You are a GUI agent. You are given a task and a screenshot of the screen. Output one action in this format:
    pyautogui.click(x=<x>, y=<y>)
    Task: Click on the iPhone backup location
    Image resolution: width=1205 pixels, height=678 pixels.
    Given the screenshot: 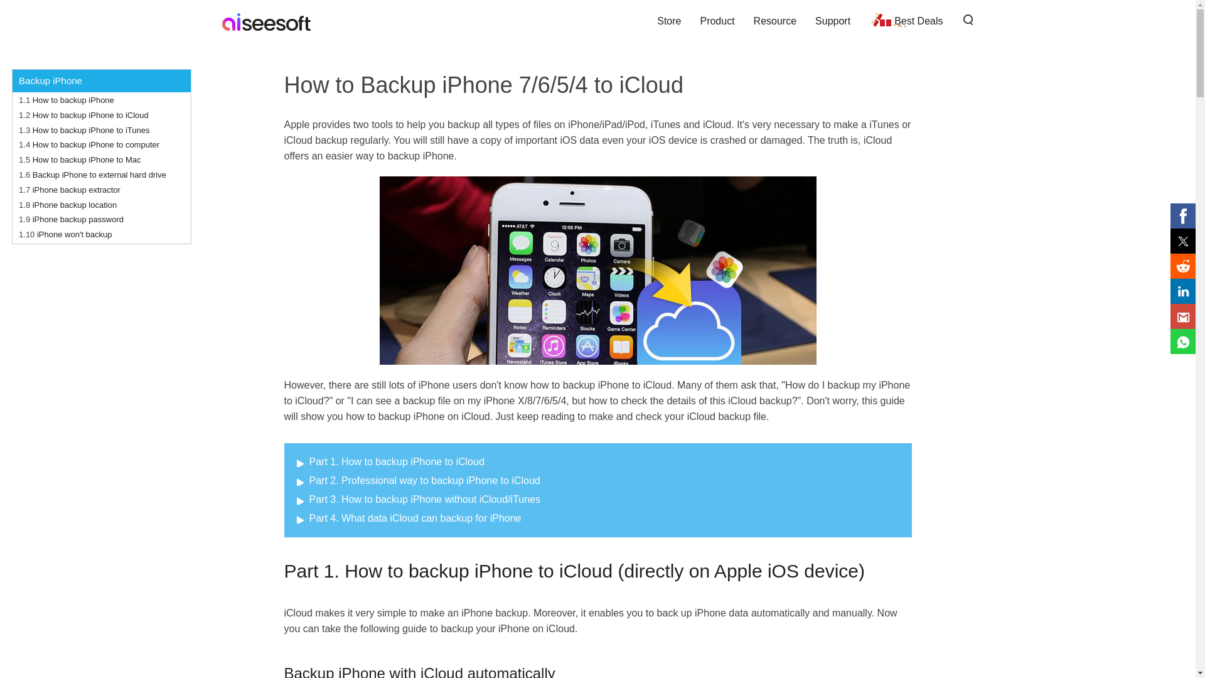 What is the action you would take?
    pyautogui.click(x=74, y=205)
    